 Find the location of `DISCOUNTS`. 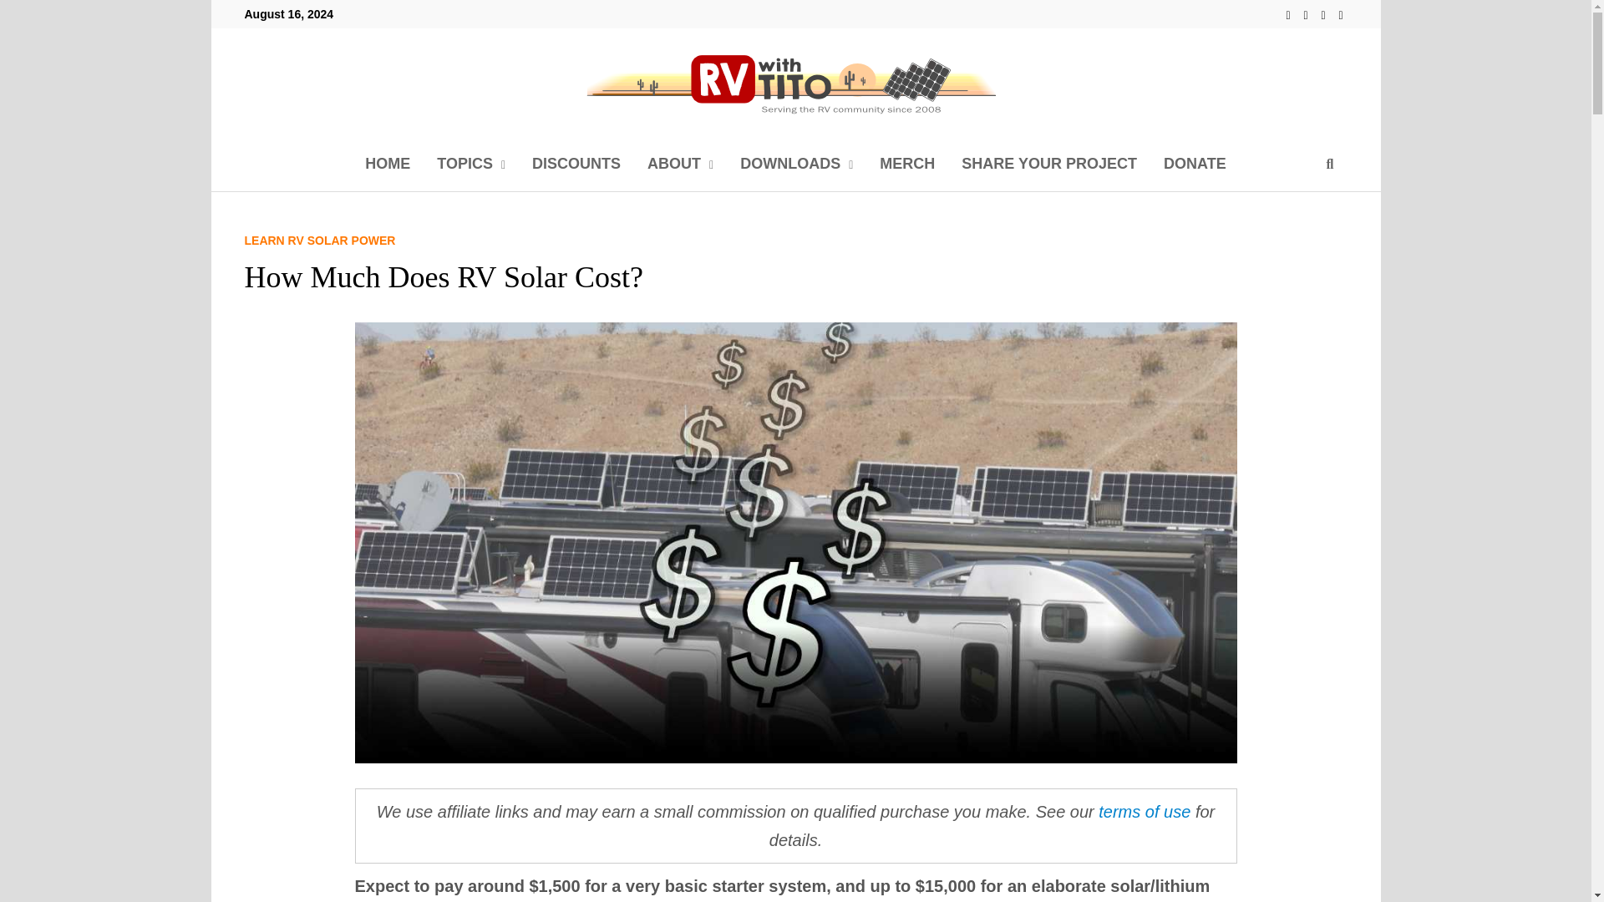

DISCOUNTS is located at coordinates (576, 164).